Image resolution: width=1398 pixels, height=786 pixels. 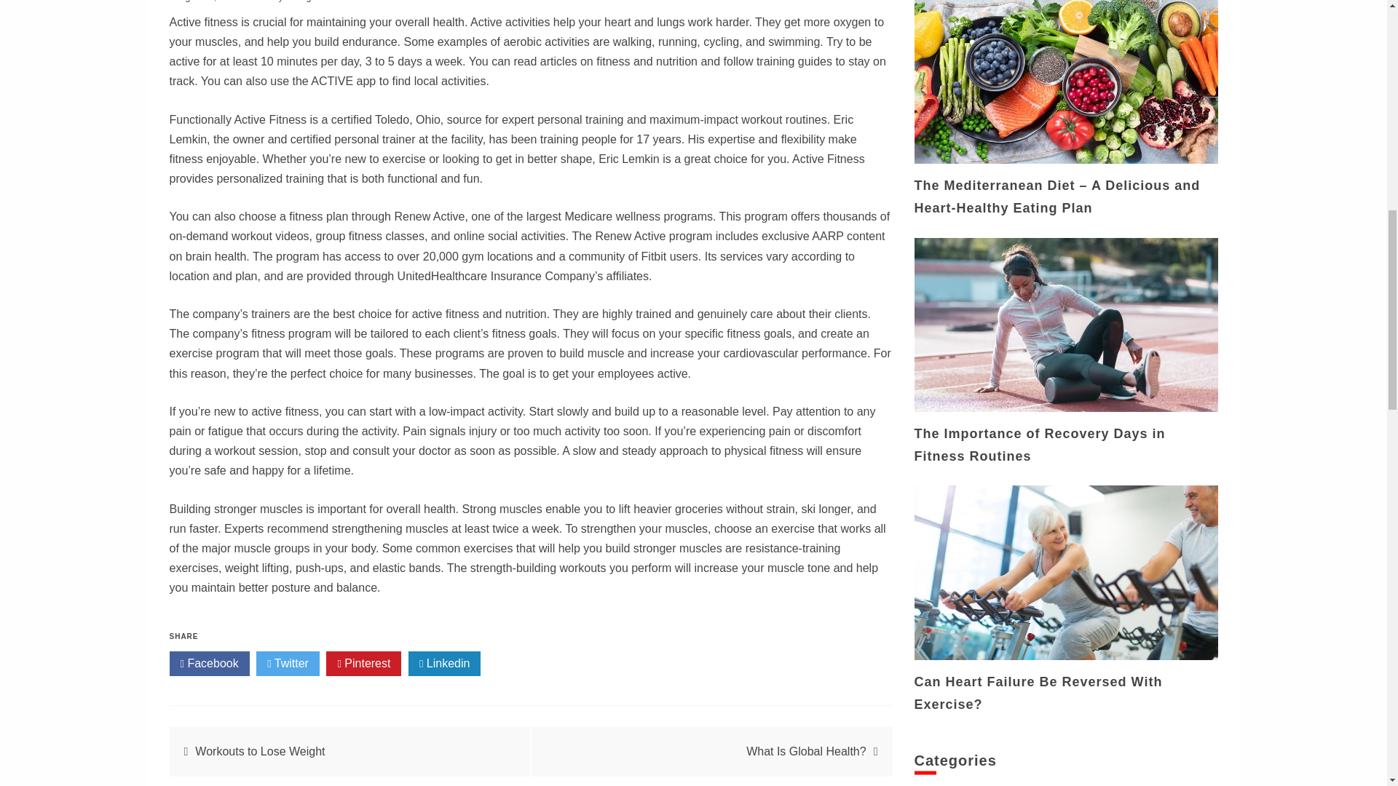 What do you see at coordinates (206, 1) in the screenshot?
I see `August 25, 2022` at bounding box center [206, 1].